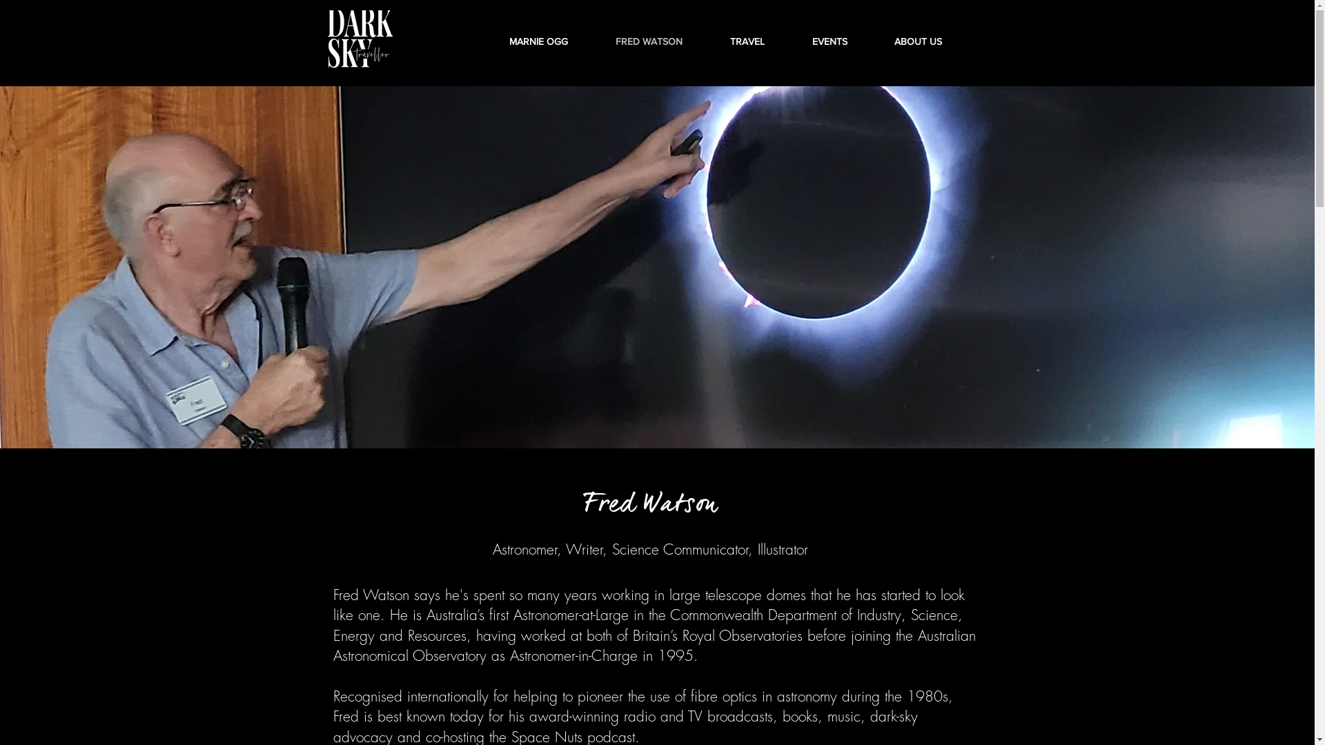 Image resolution: width=1325 pixels, height=745 pixels. I want to click on TRAVEL, so click(760, 41).